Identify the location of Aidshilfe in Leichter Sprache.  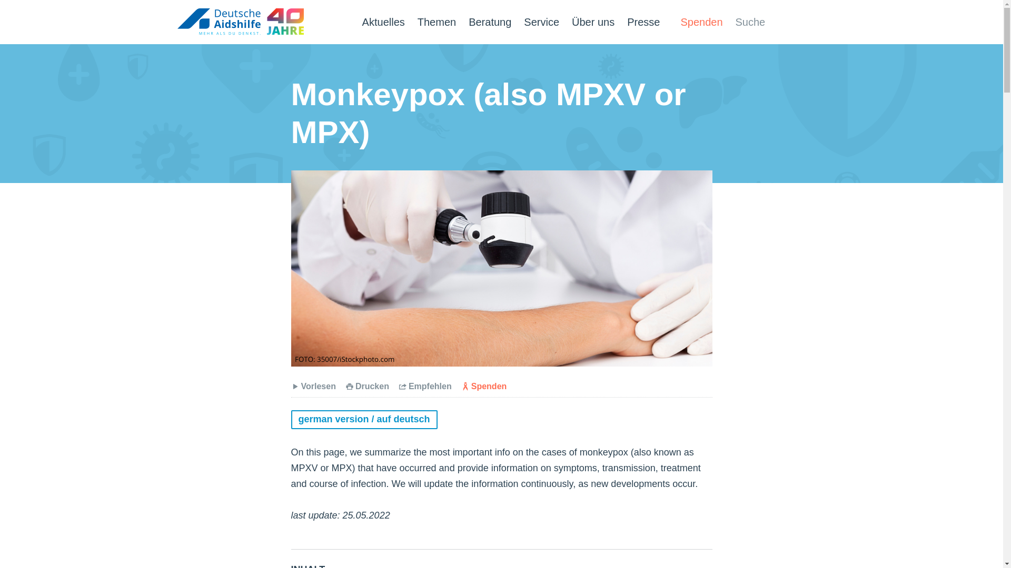
(817, 22).